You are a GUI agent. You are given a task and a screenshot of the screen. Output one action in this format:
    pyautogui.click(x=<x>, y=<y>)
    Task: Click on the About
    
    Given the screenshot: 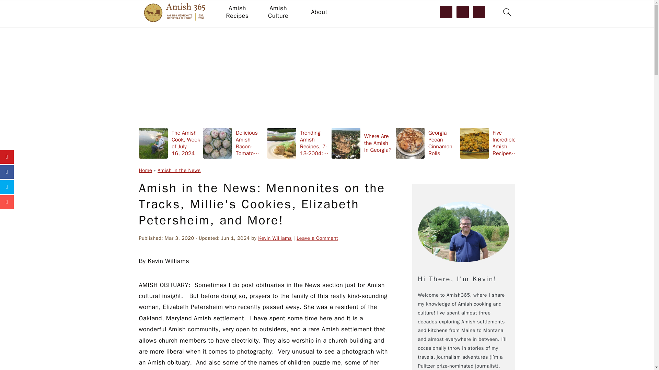 What is the action you would take?
    pyautogui.click(x=319, y=12)
    